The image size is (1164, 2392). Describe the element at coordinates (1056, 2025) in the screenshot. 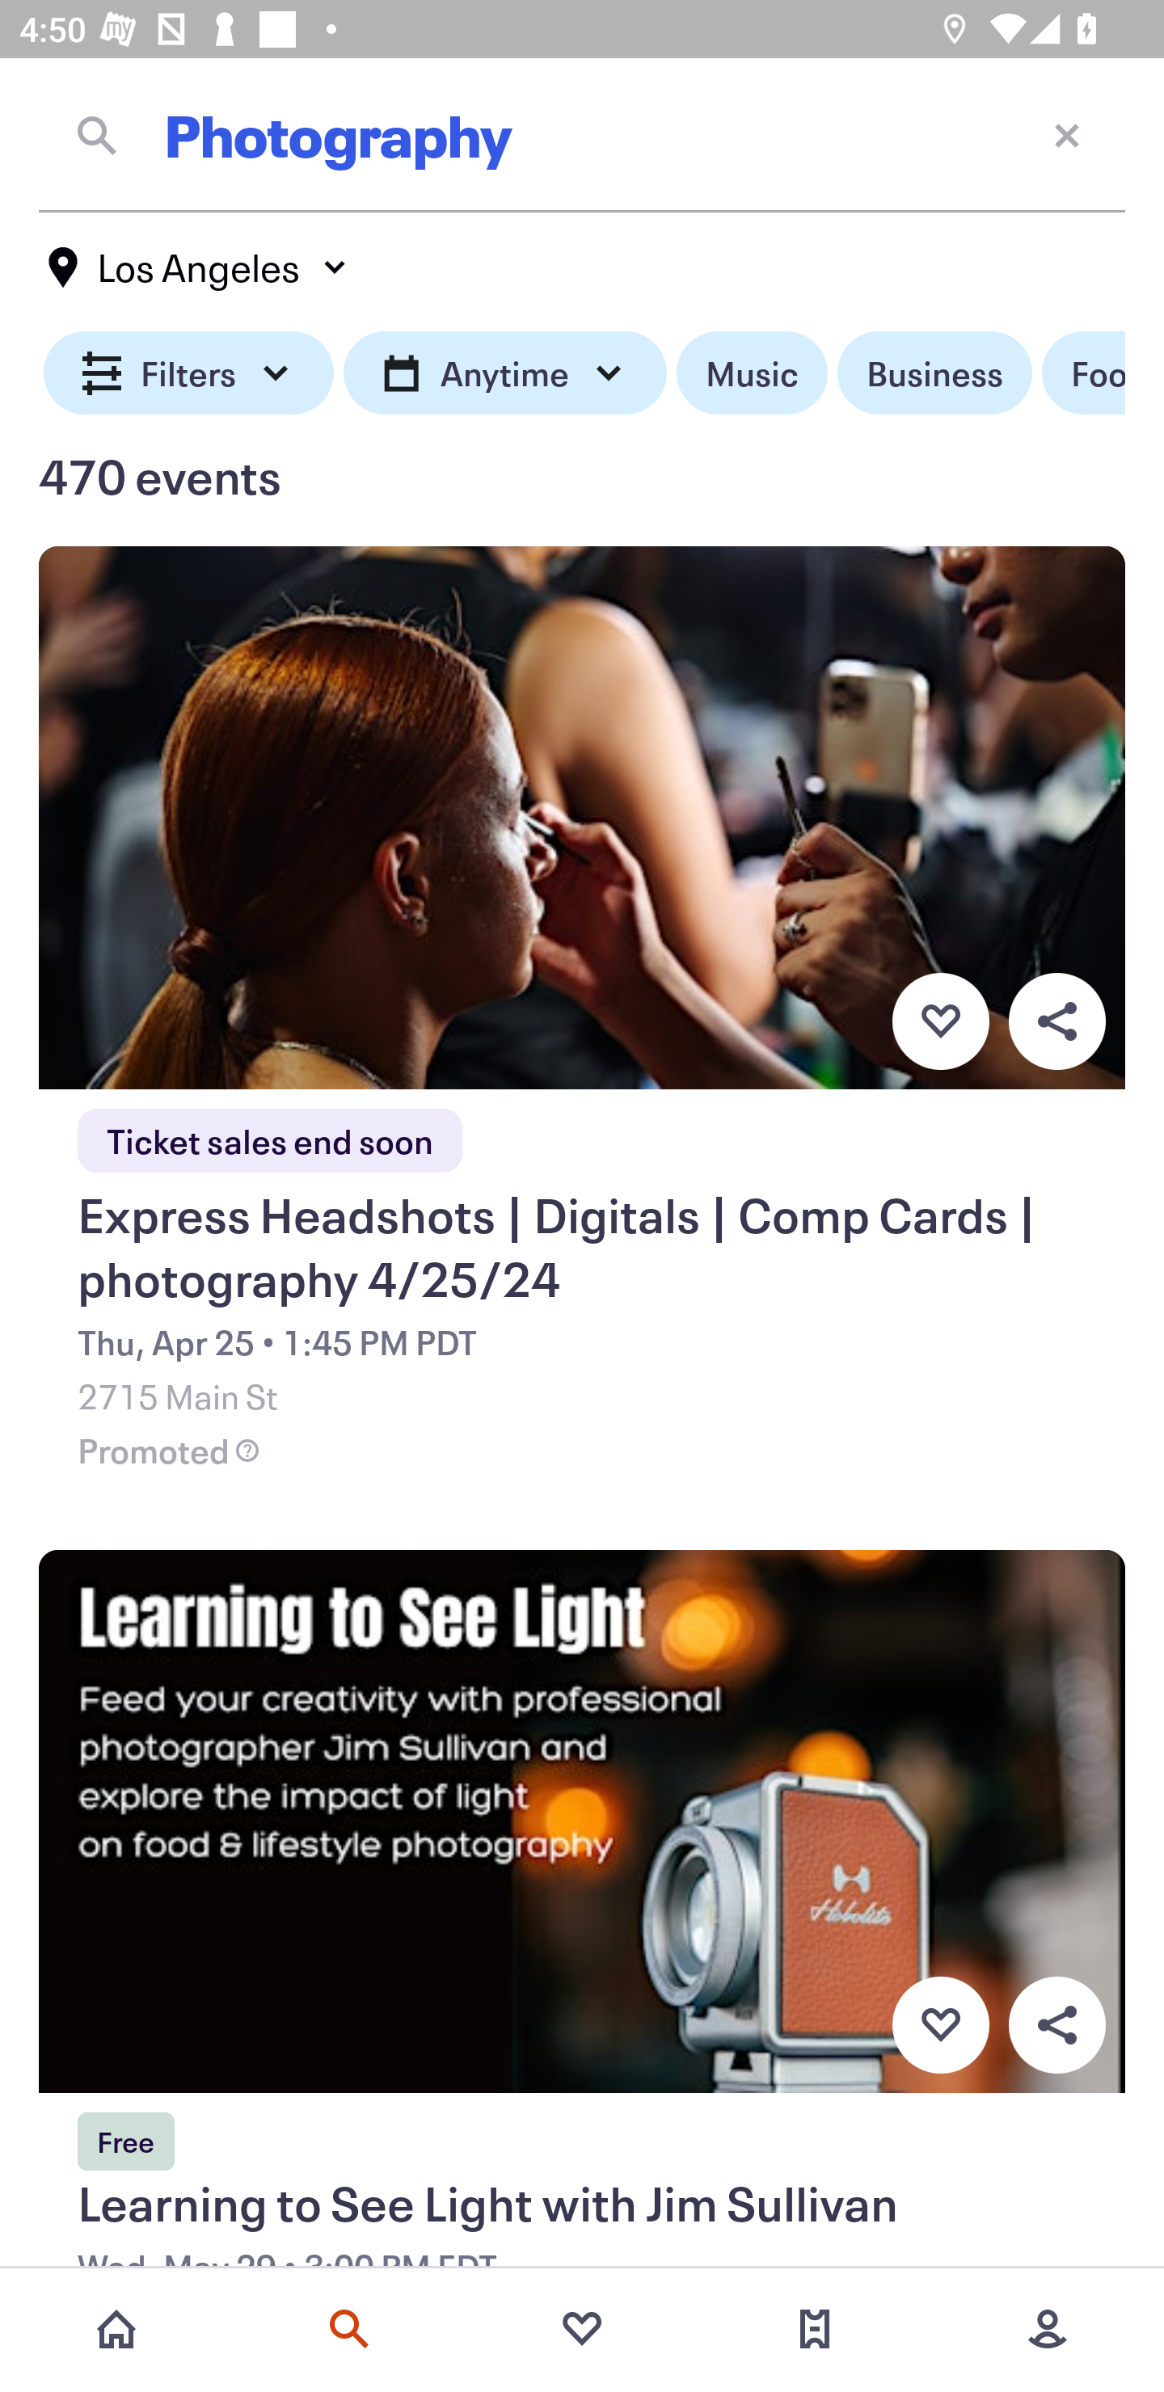

I see `Overflow menu button` at that location.